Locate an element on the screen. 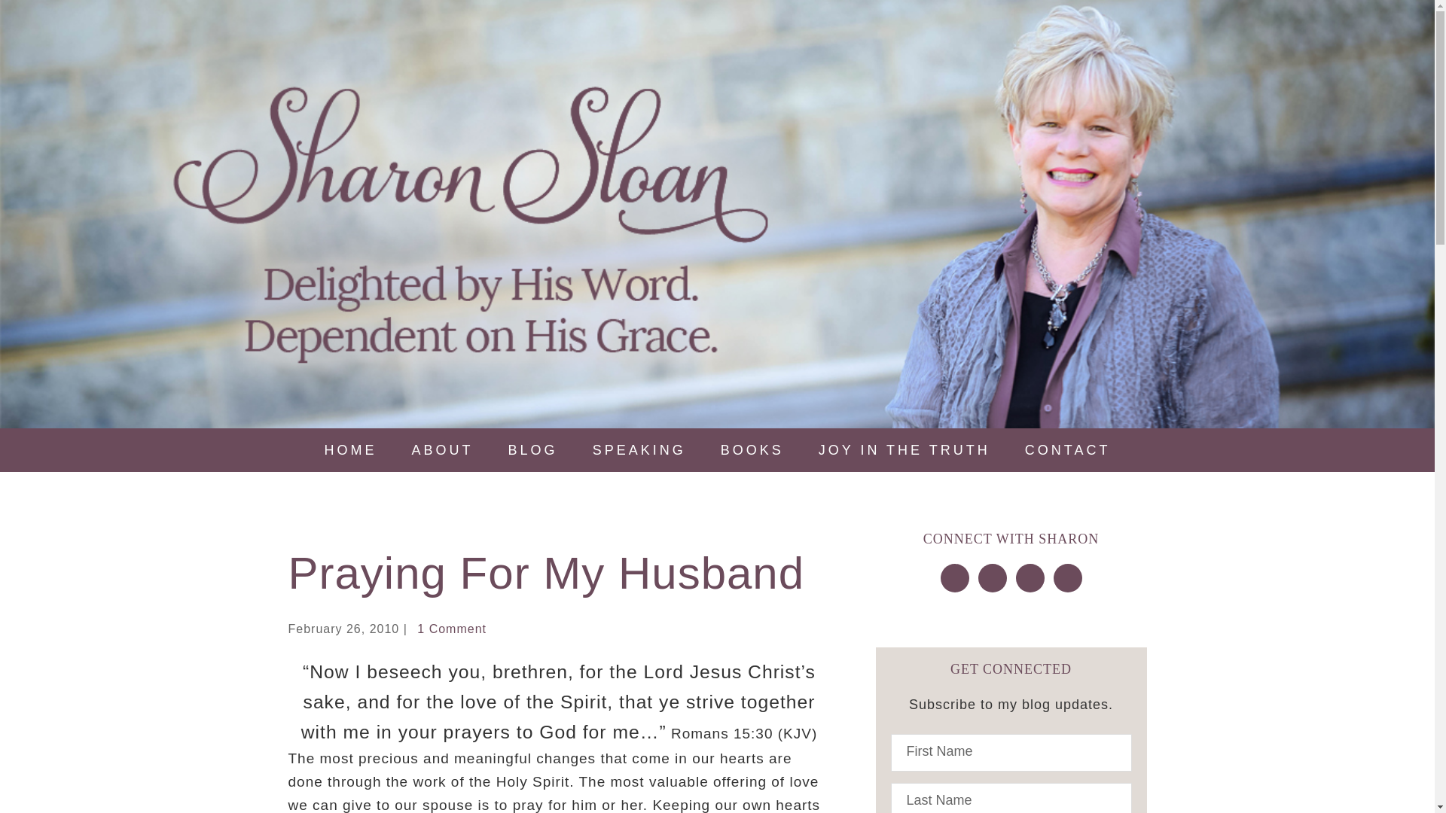 The image size is (1446, 813). JOY IN THE TRUTH is located at coordinates (904, 450).